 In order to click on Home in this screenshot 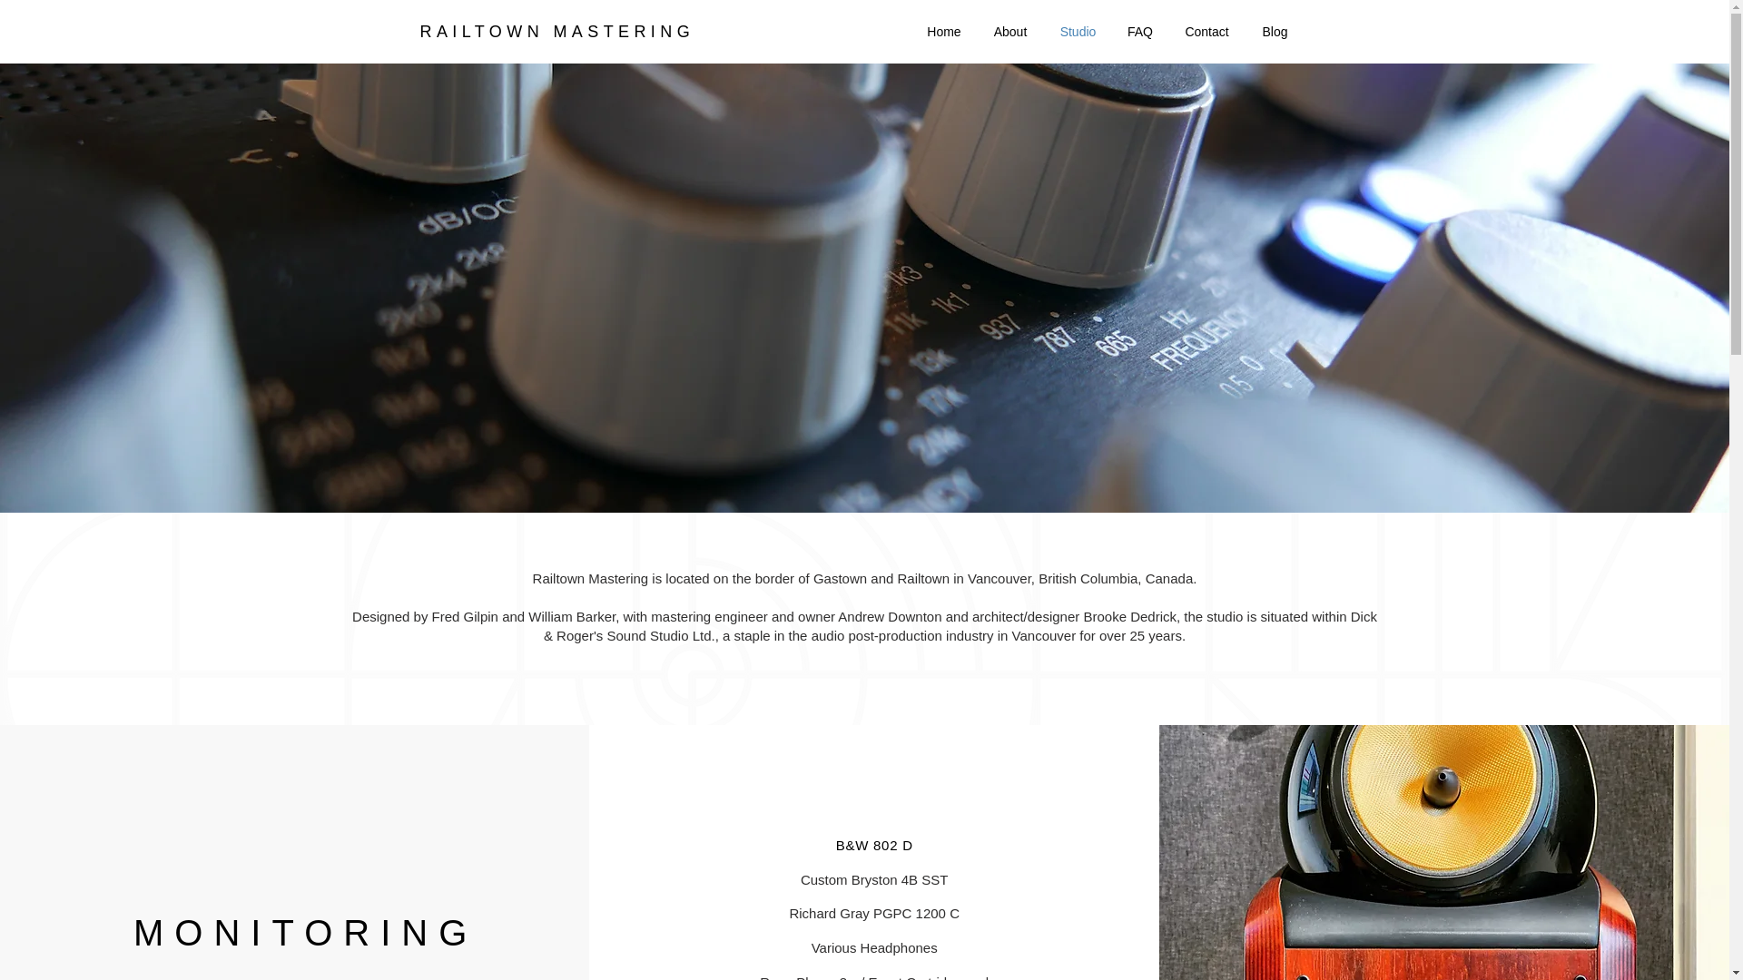, I will do `click(944, 31)`.